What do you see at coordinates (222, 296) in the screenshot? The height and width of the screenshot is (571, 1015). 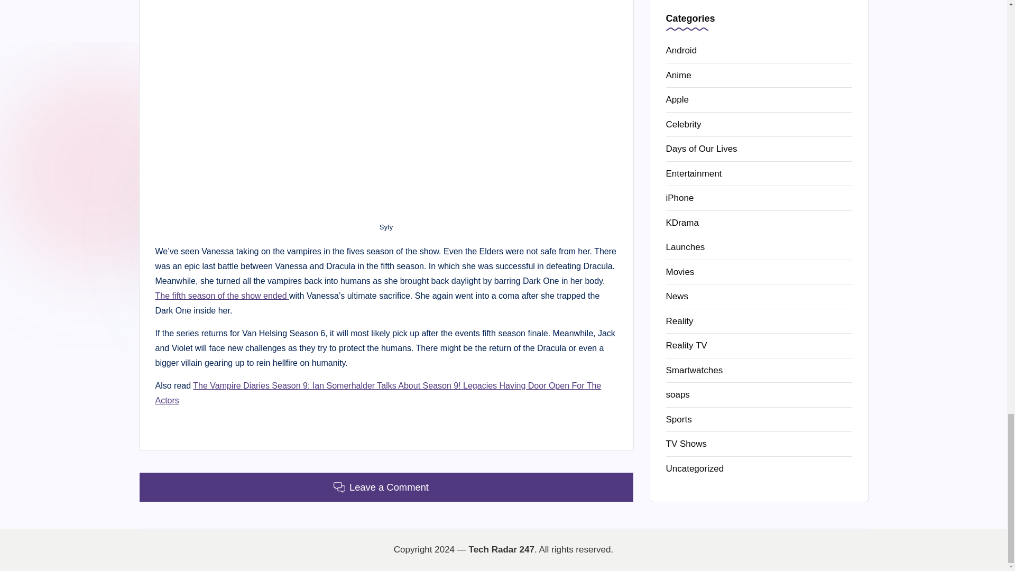 I see `The fifth season of the show ended` at bounding box center [222, 296].